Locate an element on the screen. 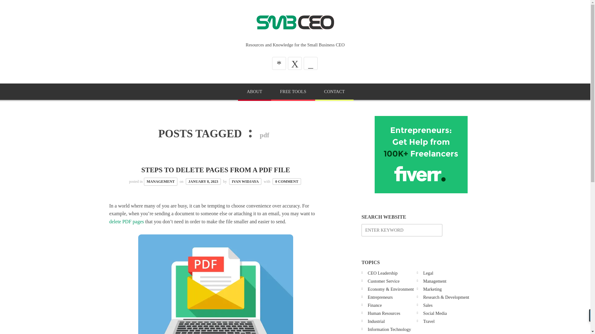 This screenshot has width=595, height=334. FREE TOOLS is located at coordinates (293, 92).